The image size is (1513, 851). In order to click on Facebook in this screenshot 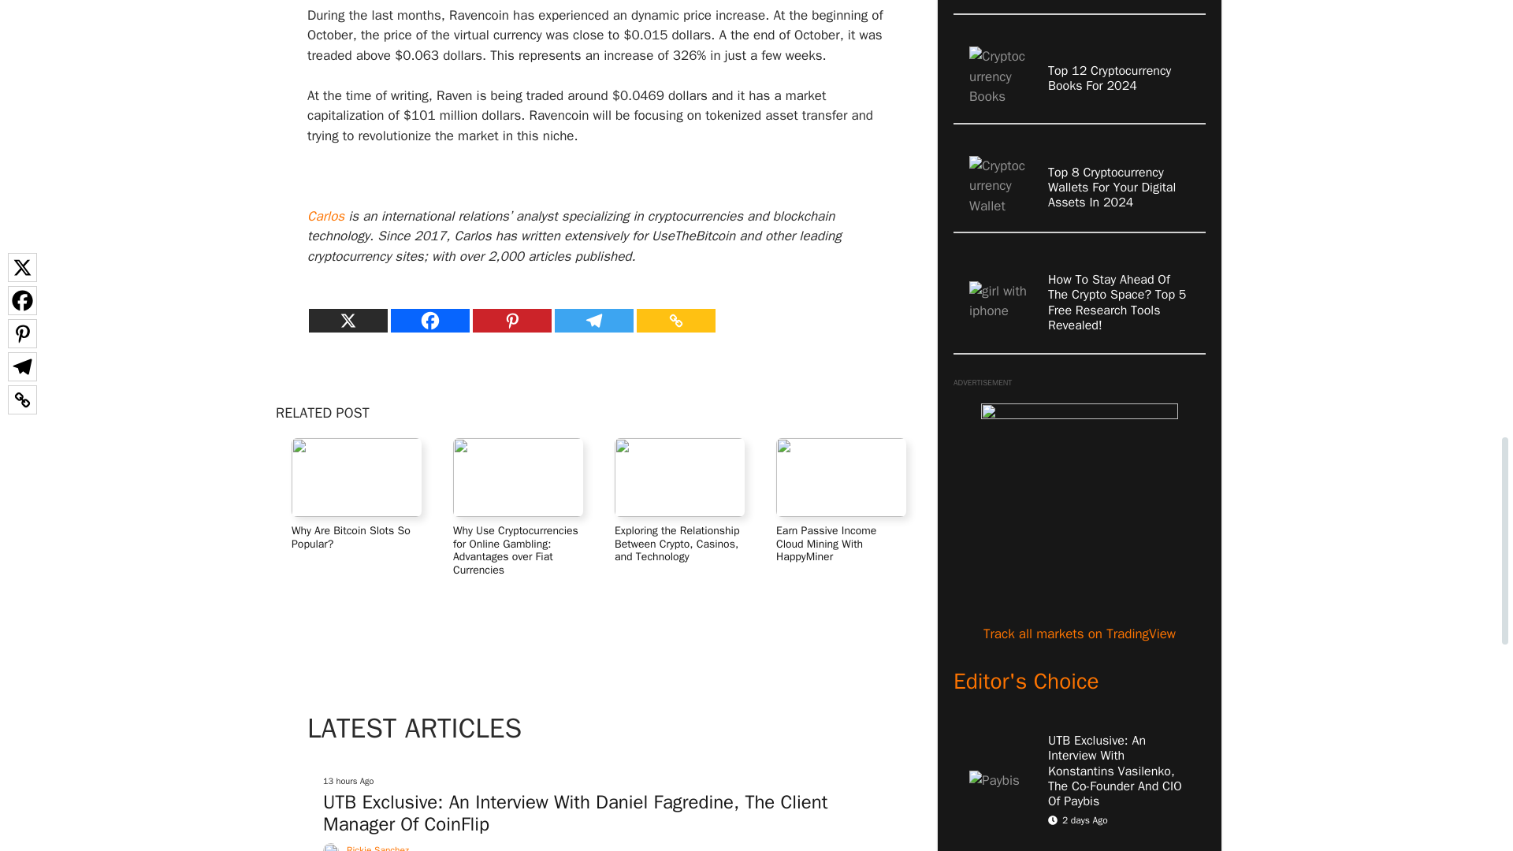, I will do `click(429, 321)`.